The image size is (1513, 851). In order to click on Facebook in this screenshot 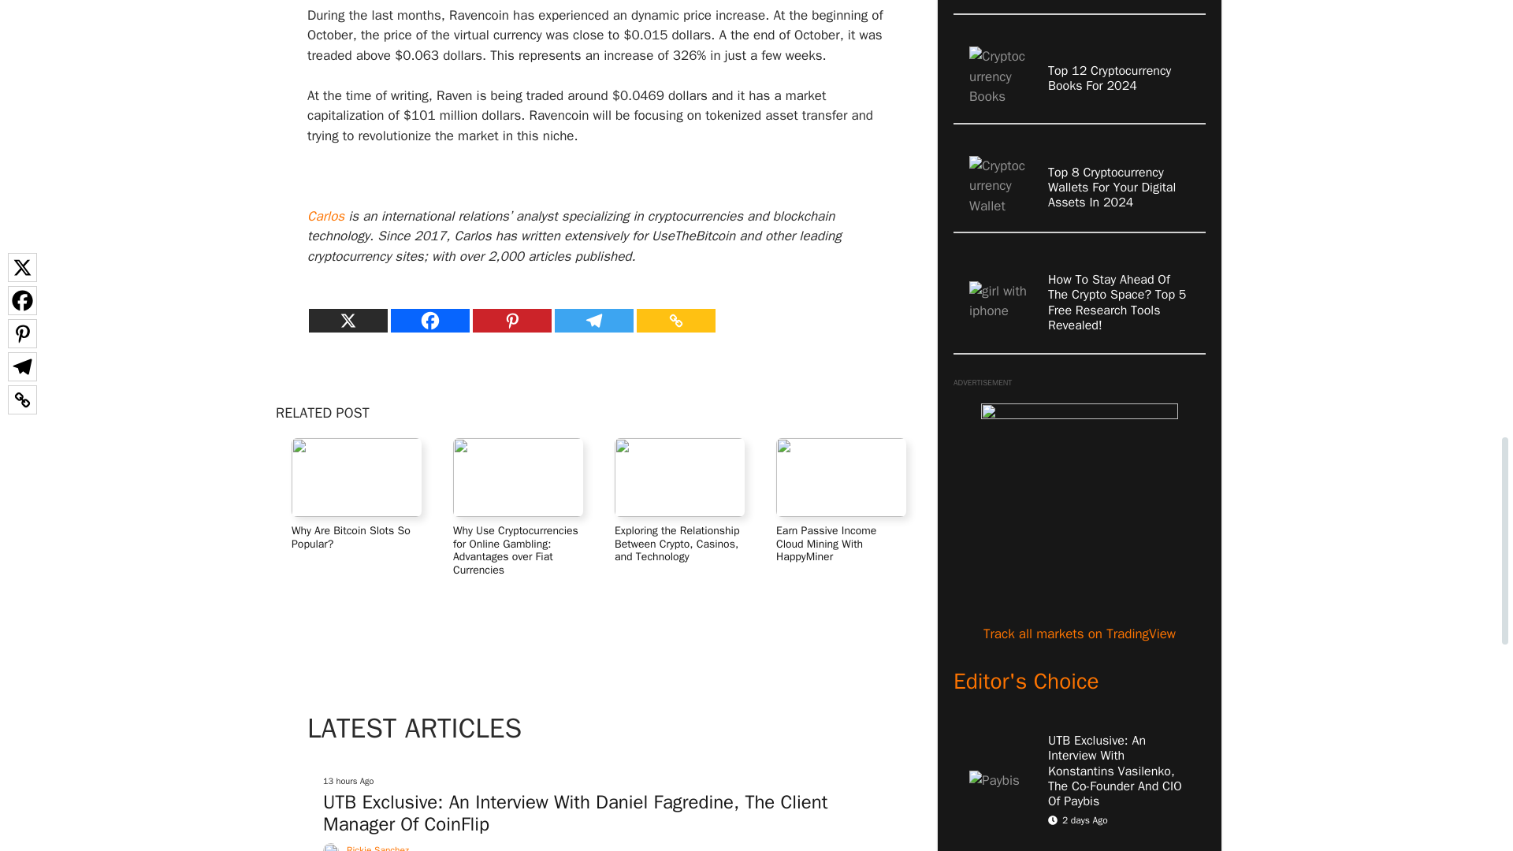, I will do `click(429, 321)`.